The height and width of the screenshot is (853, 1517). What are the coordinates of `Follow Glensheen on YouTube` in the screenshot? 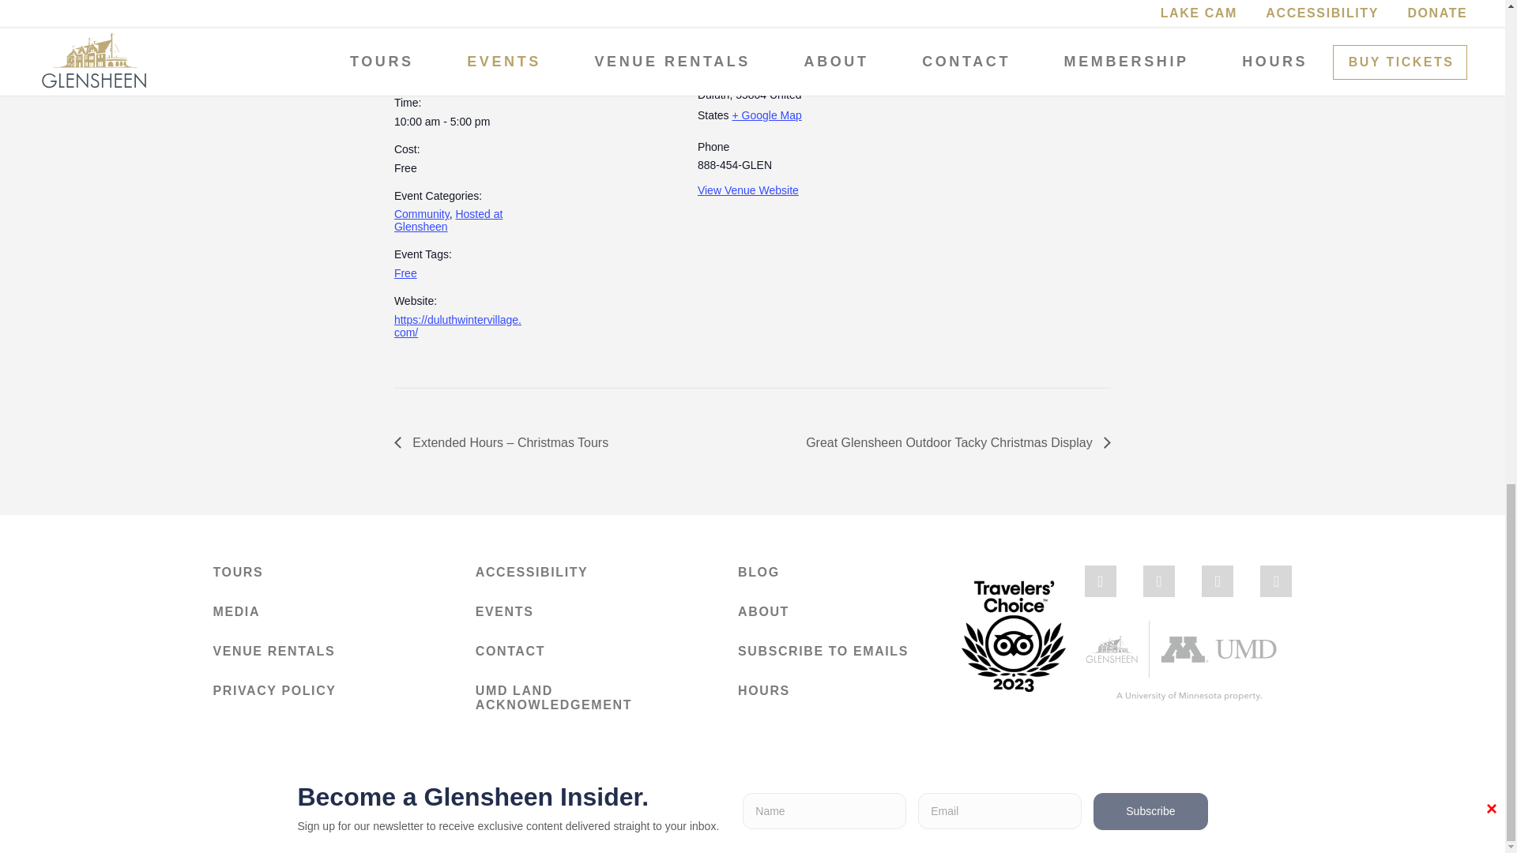 It's located at (1276, 581).